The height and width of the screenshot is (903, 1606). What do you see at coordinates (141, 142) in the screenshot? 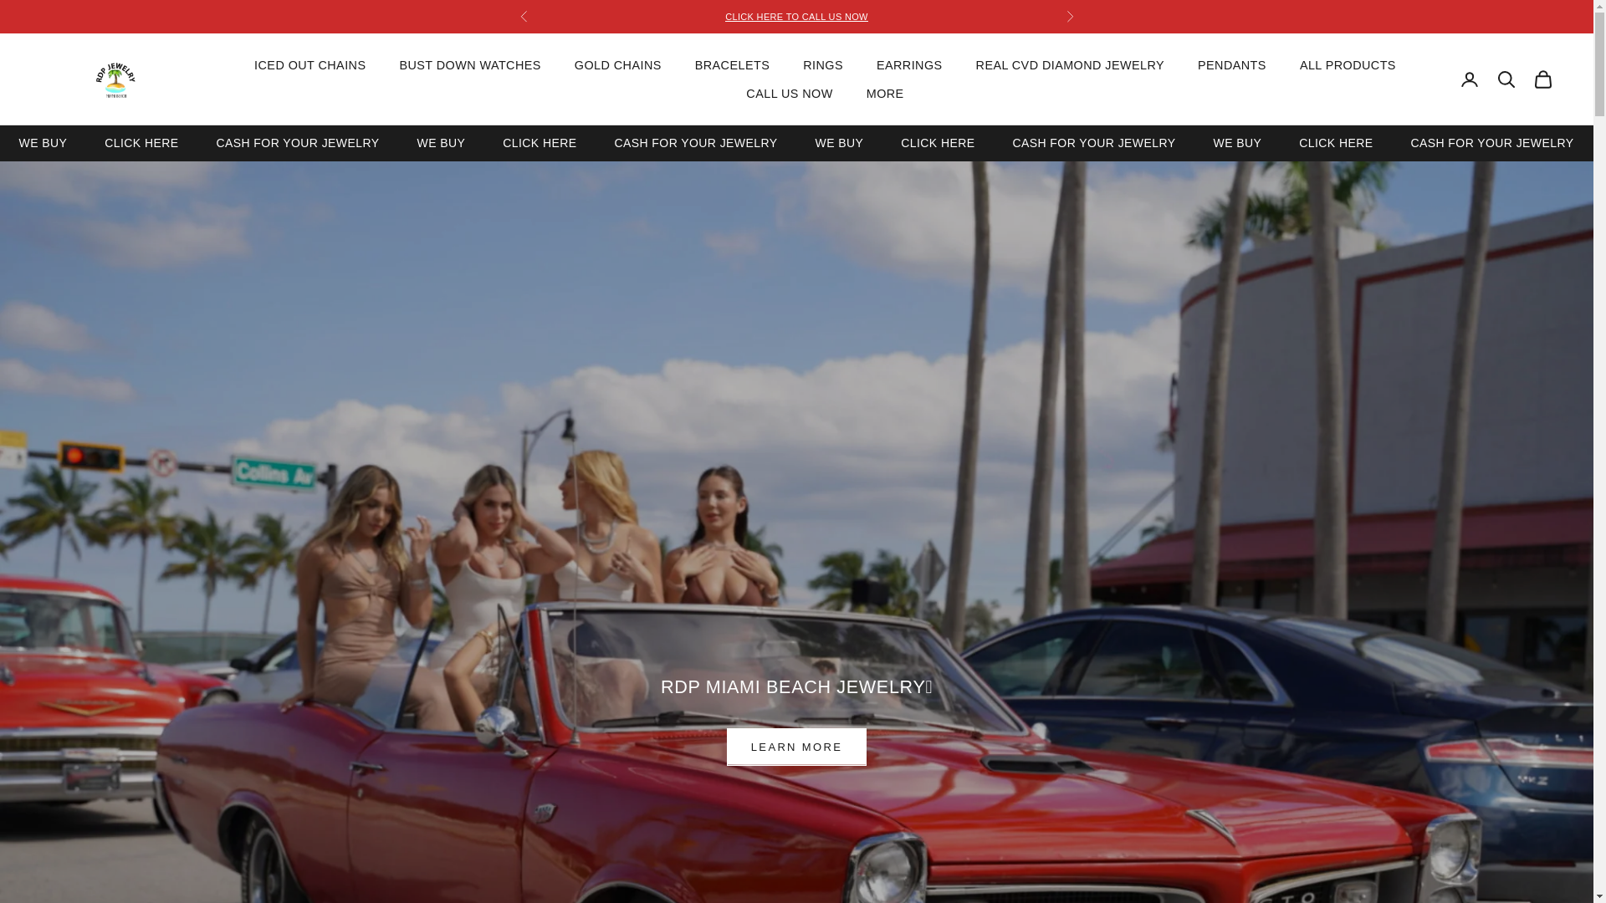
I see `CLICK HERE` at bounding box center [141, 142].